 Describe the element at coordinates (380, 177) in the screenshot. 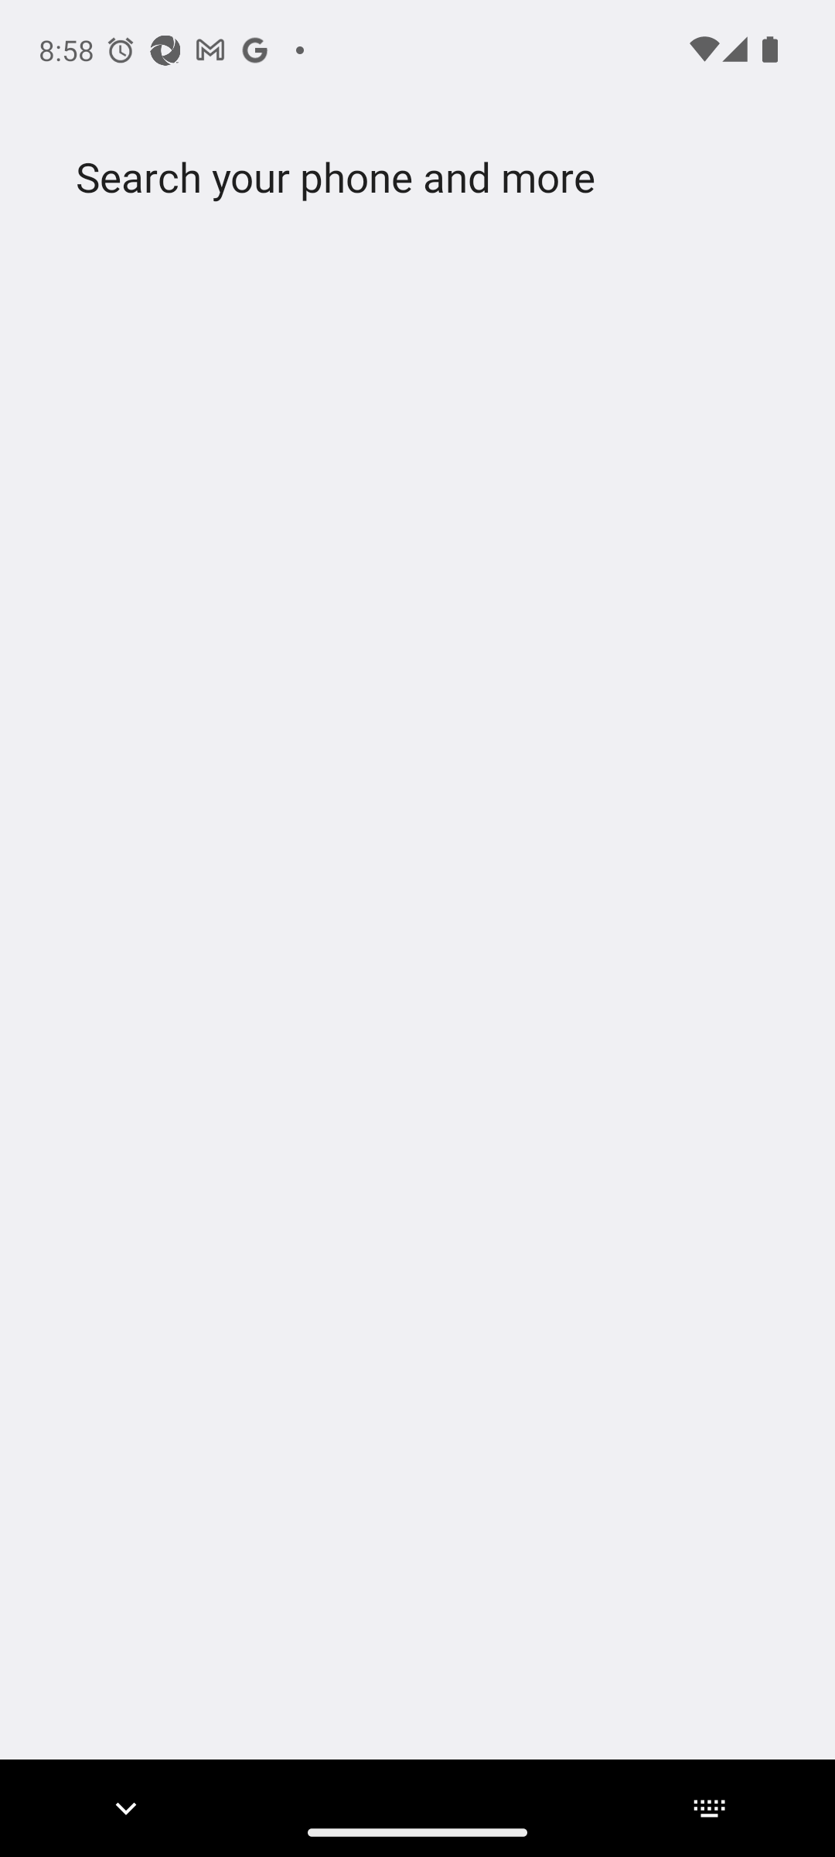

I see `Search your phone and more` at that location.